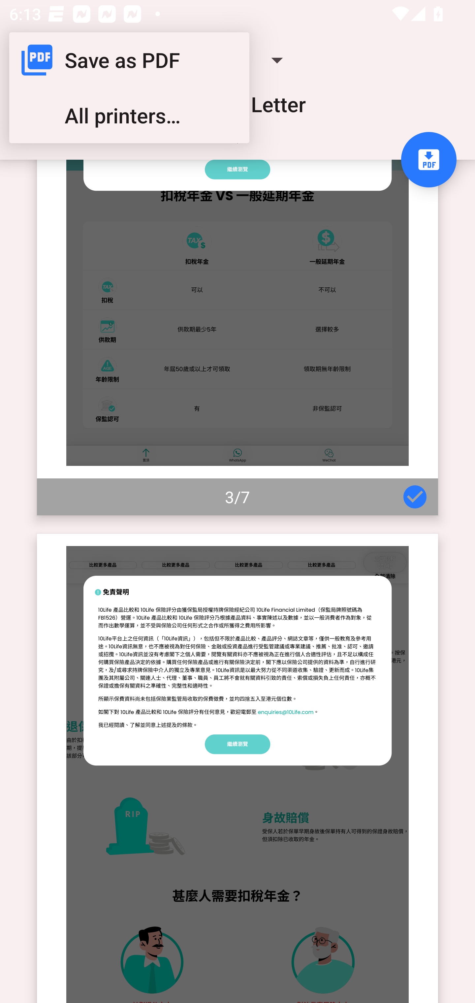  What do you see at coordinates (129, 60) in the screenshot?
I see `Save as PDF` at bounding box center [129, 60].